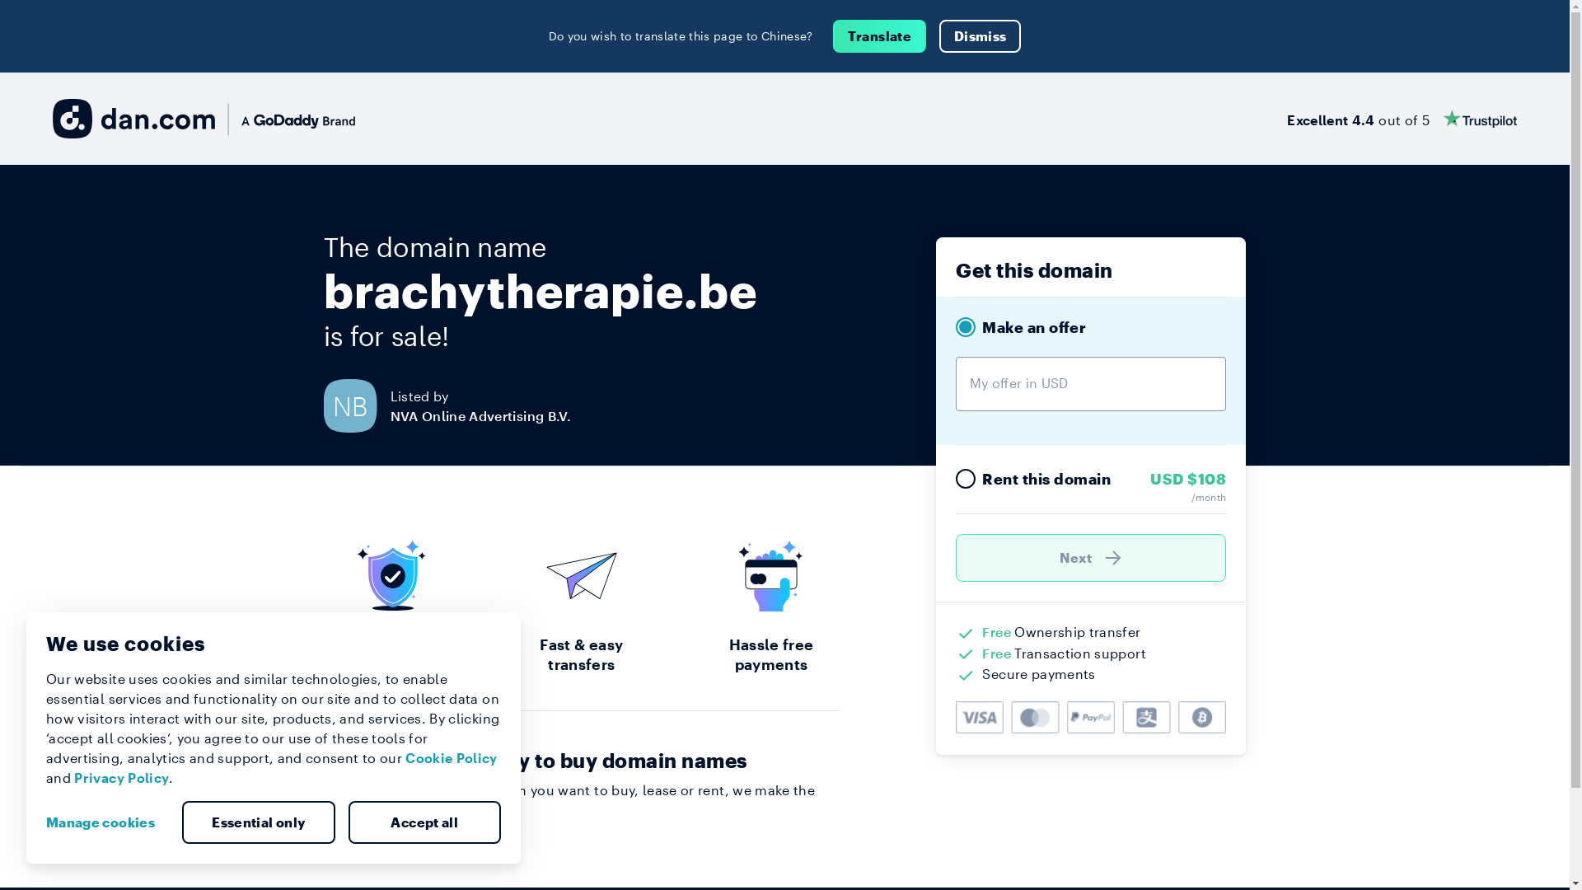 The width and height of the screenshot is (1582, 890). Describe the element at coordinates (452, 758) in the screenshot. I see `Cookie Policy` at that location.